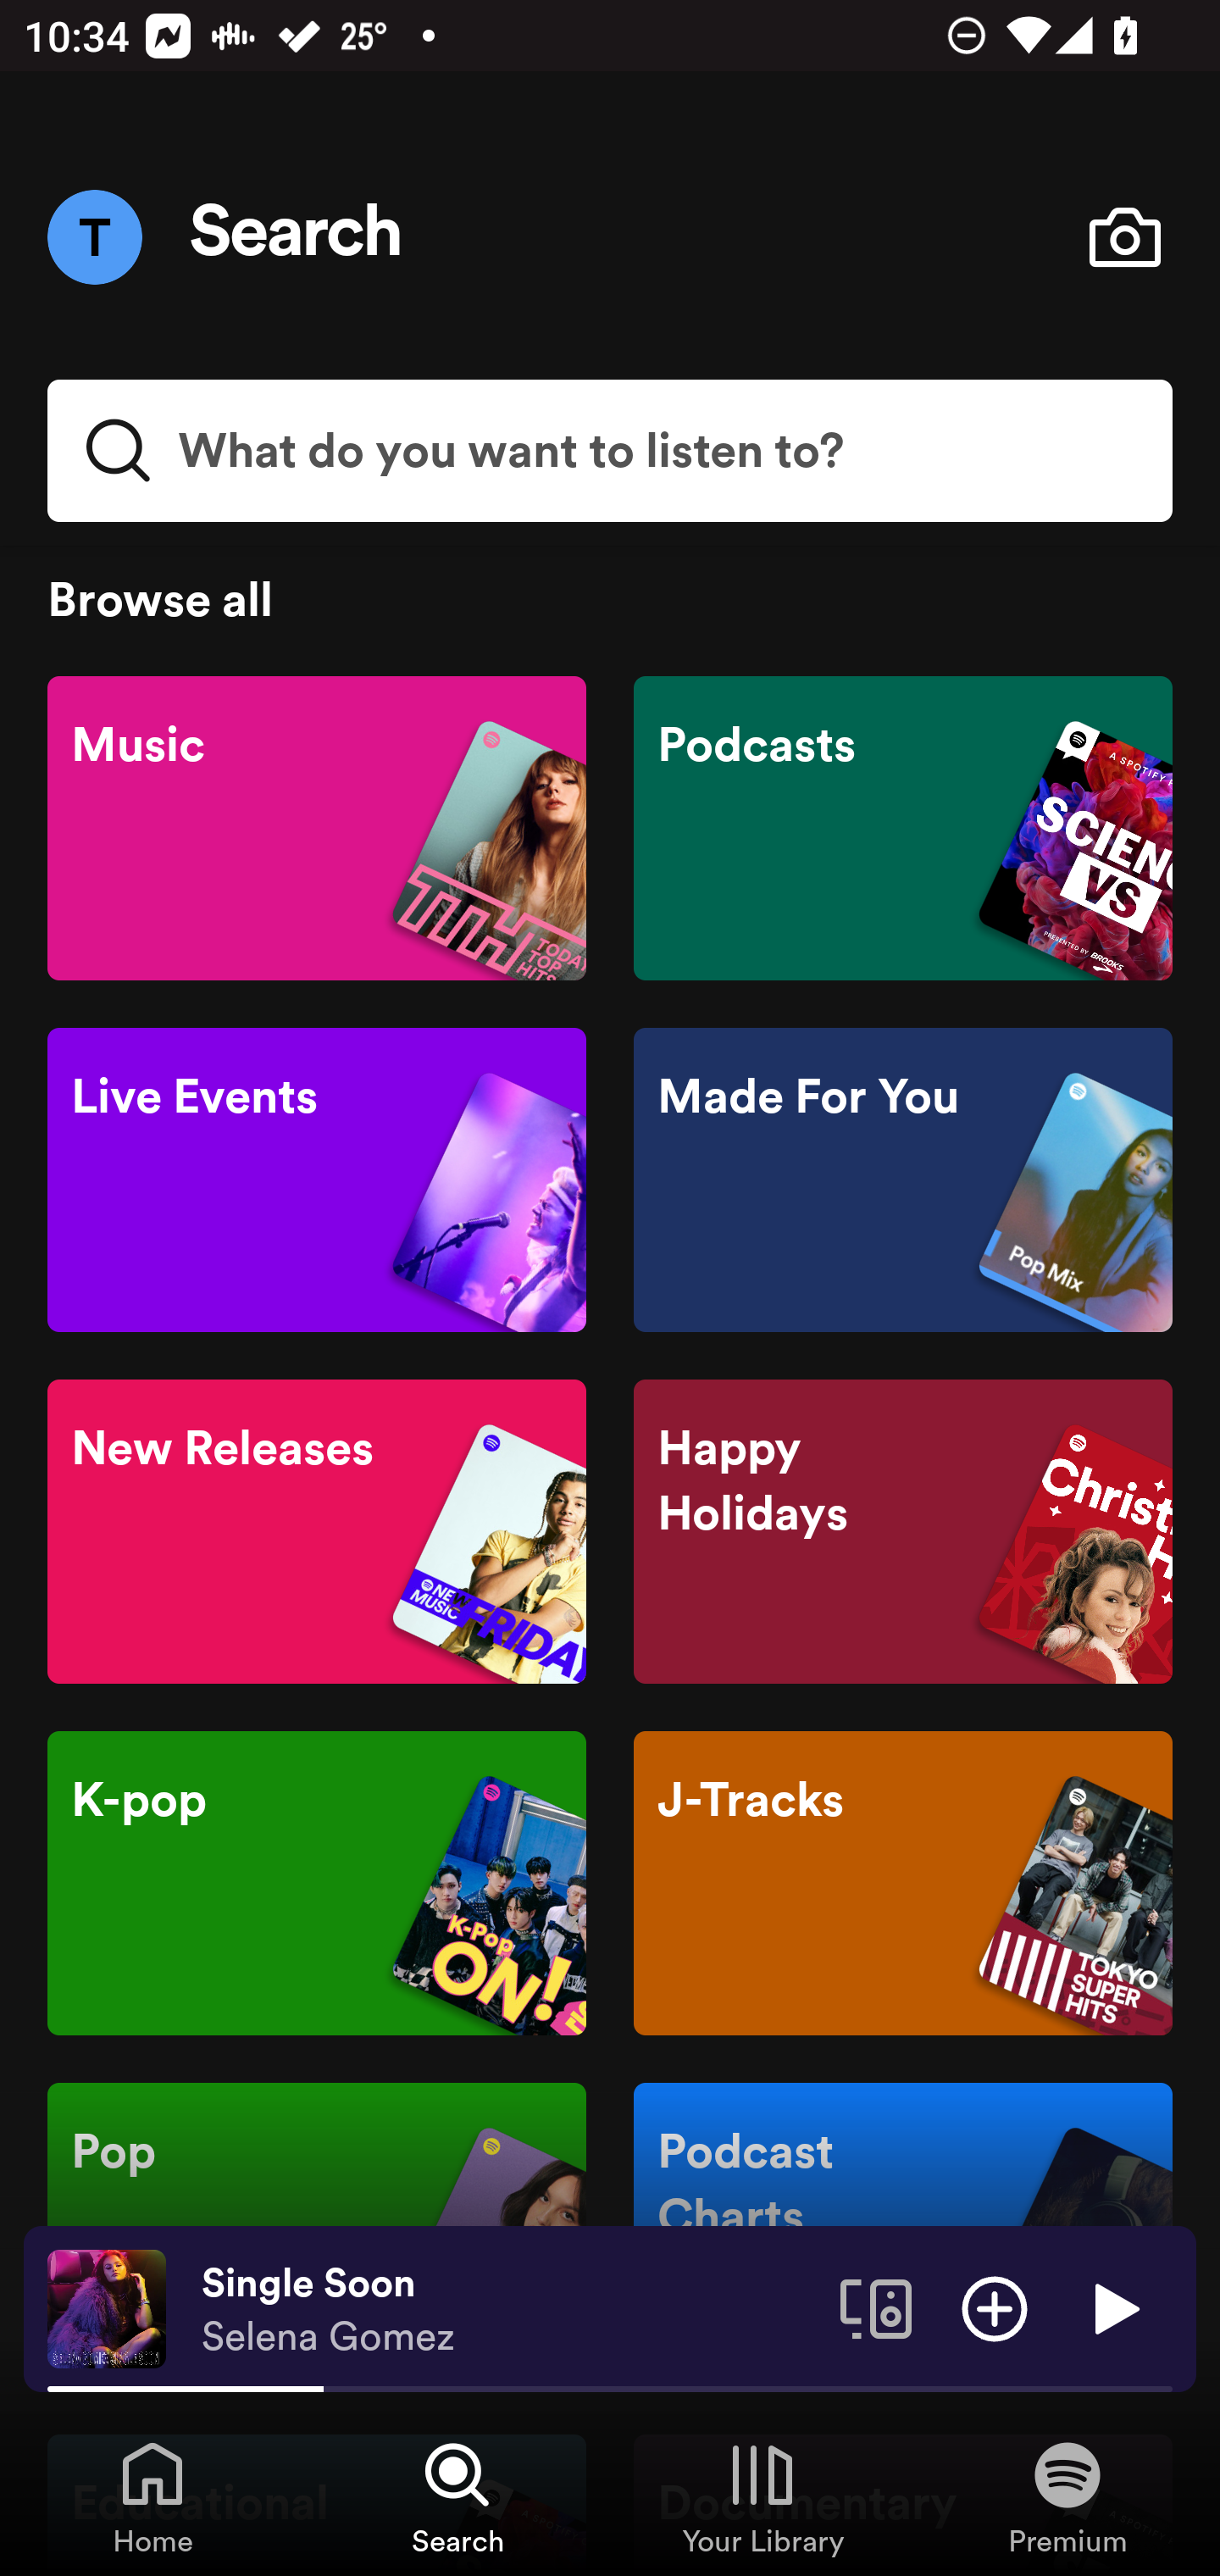 Image resolution: width=1220 pixels, height=2576 pixels. Describe the element at coordinates (762, 2496) in the screenshot. I see `Your Library, Tab 3 of 4 Your Library Your Library` at that location.